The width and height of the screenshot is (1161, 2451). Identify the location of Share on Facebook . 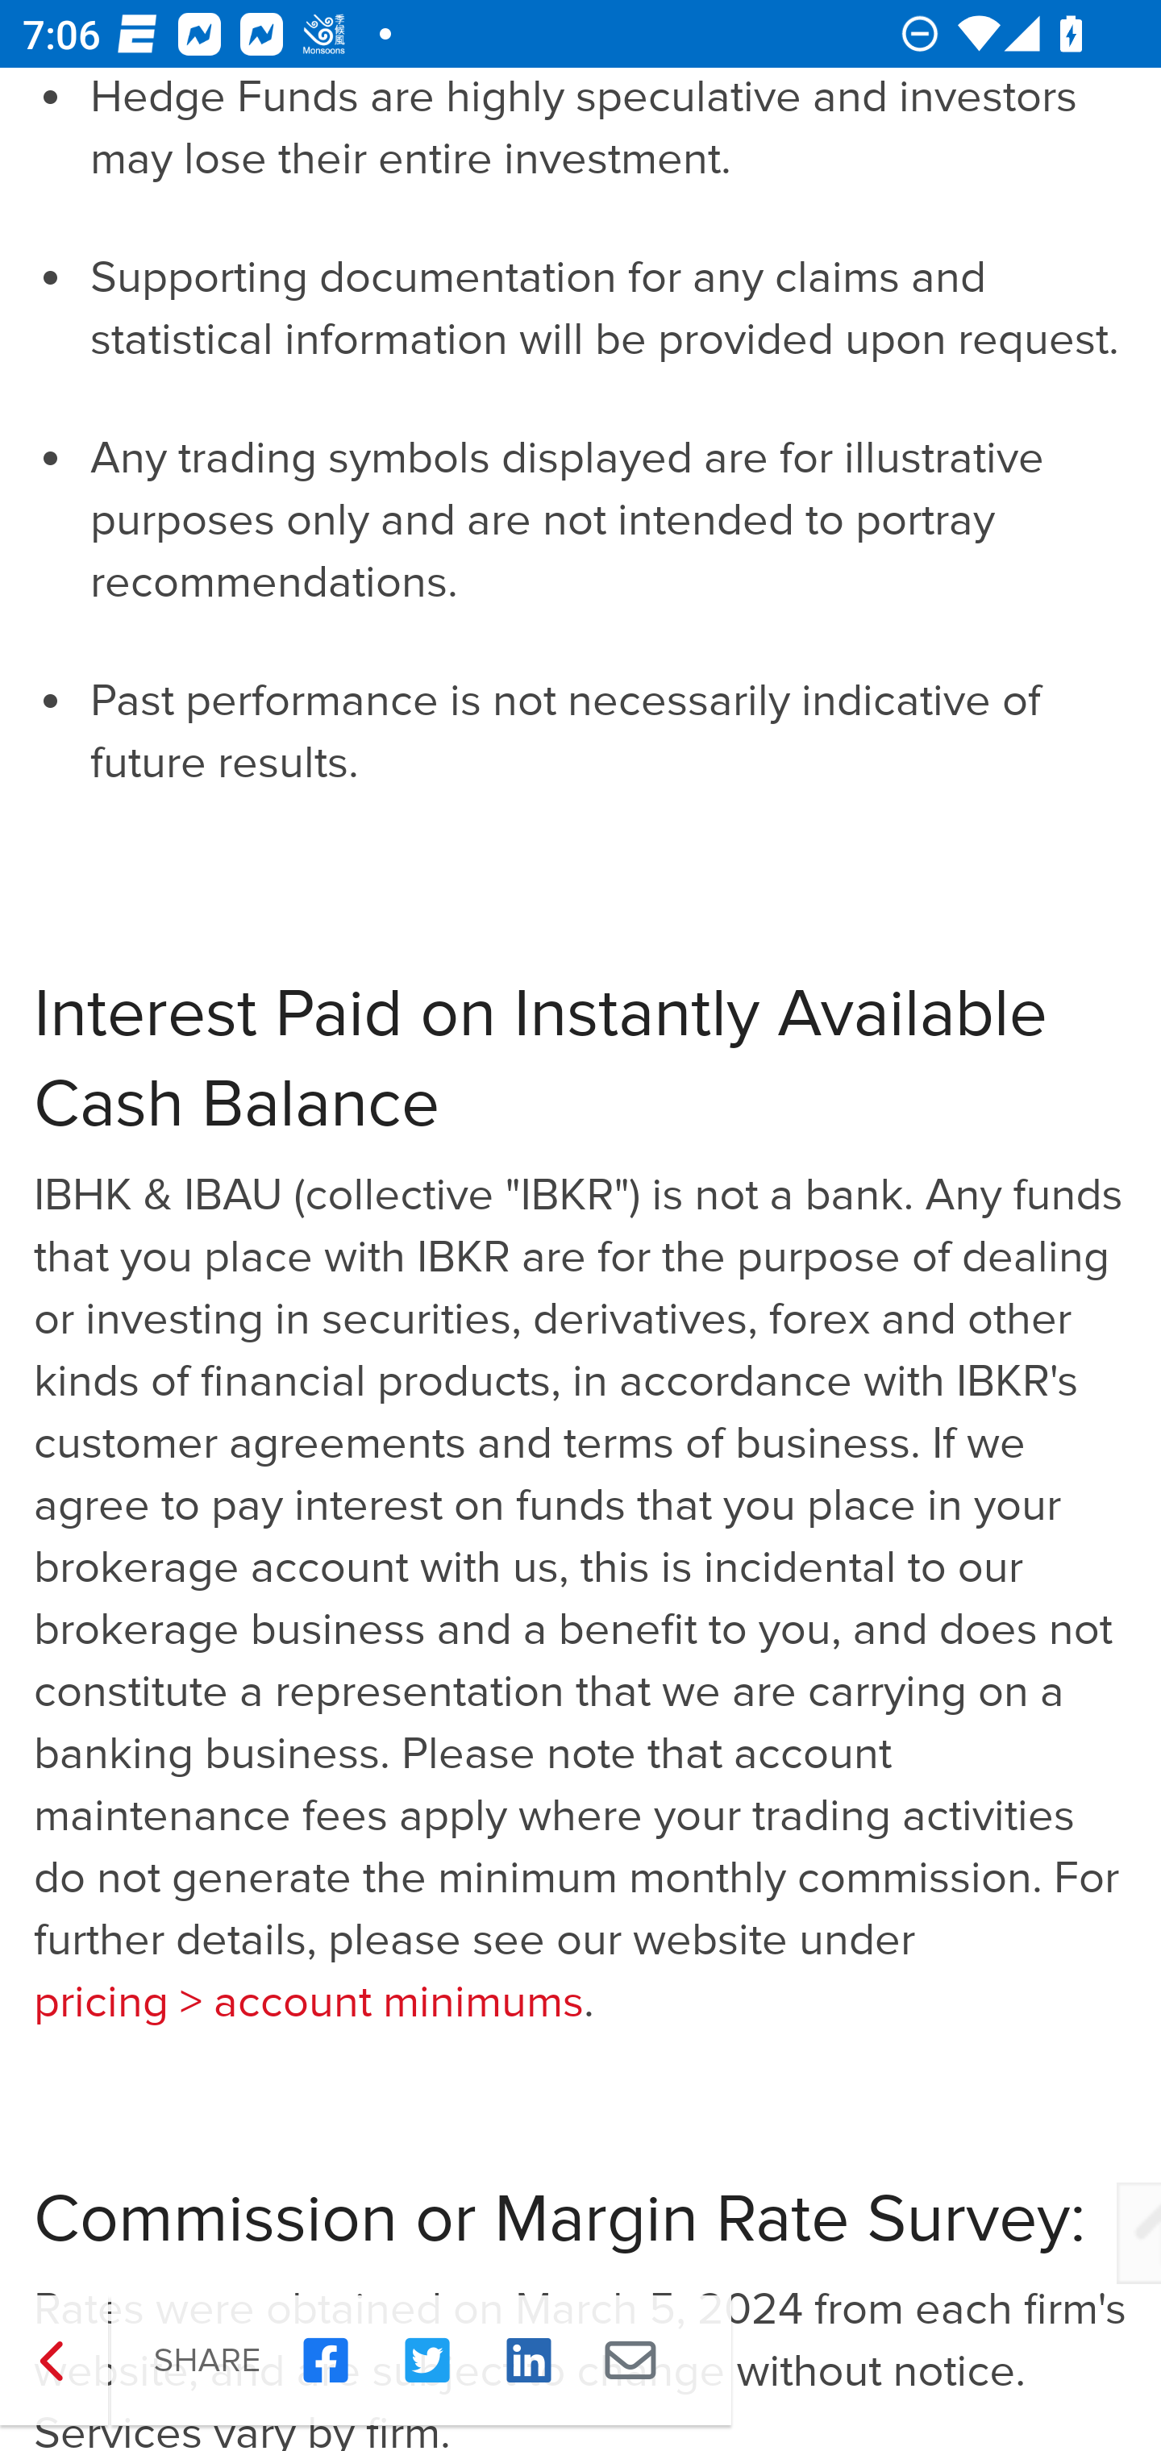
(326, 2362).